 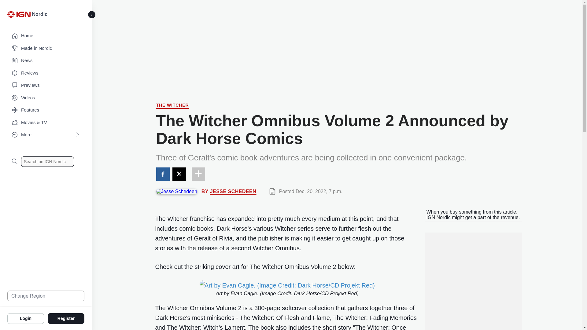 What do you see at coordinates (26, 318) in the screenshot?
I see `Login` at bounding box center [26, 318].